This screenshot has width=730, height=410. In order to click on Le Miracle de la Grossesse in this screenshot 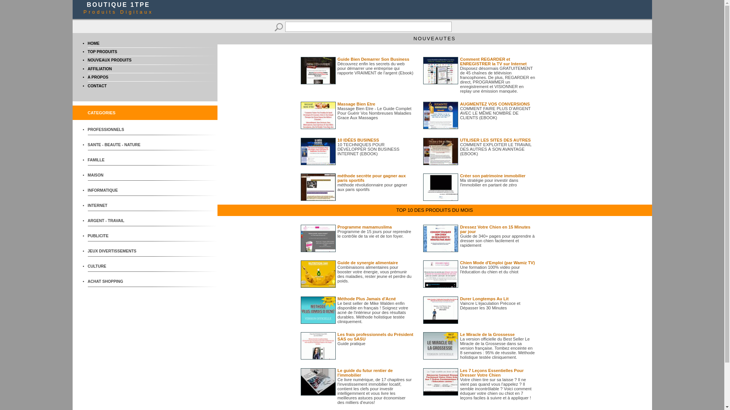, I will do `click(487, 334)`.